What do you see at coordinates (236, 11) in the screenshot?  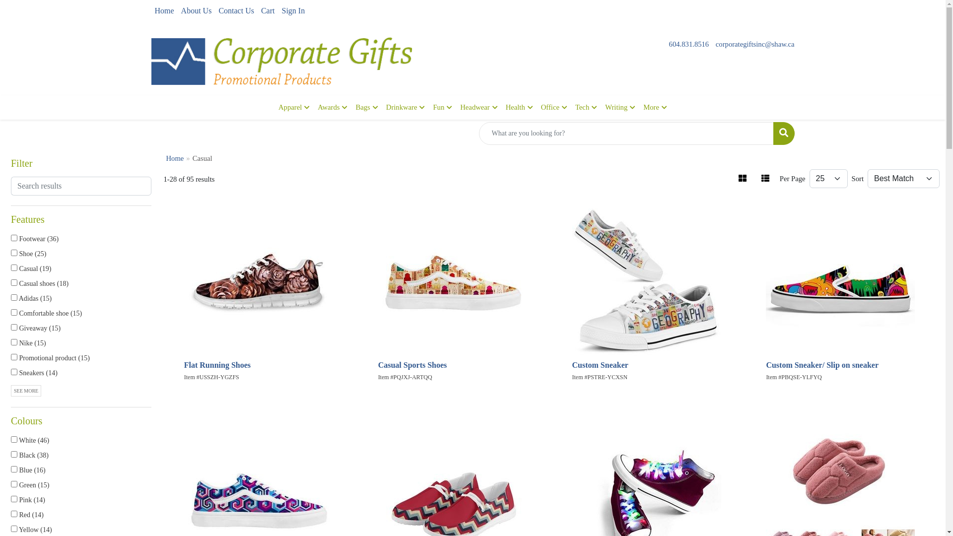 I see `Contact Us` at bounding box center [236, 11].